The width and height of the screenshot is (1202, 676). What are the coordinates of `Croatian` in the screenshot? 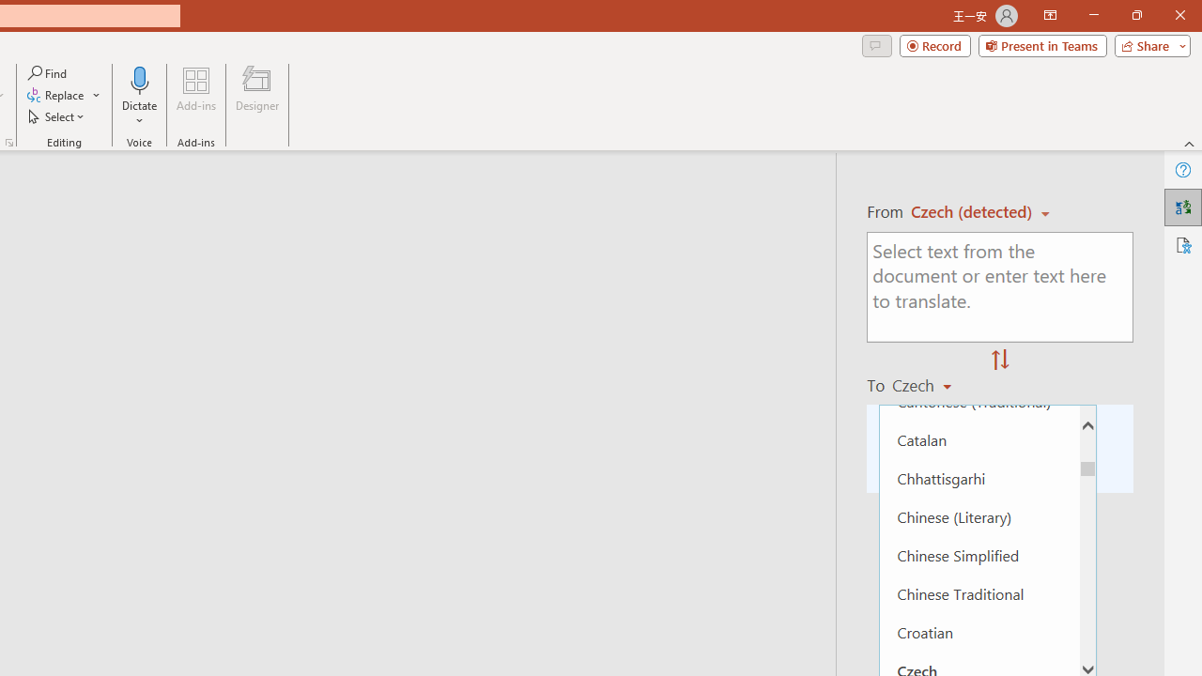 It's located at (979, 633).